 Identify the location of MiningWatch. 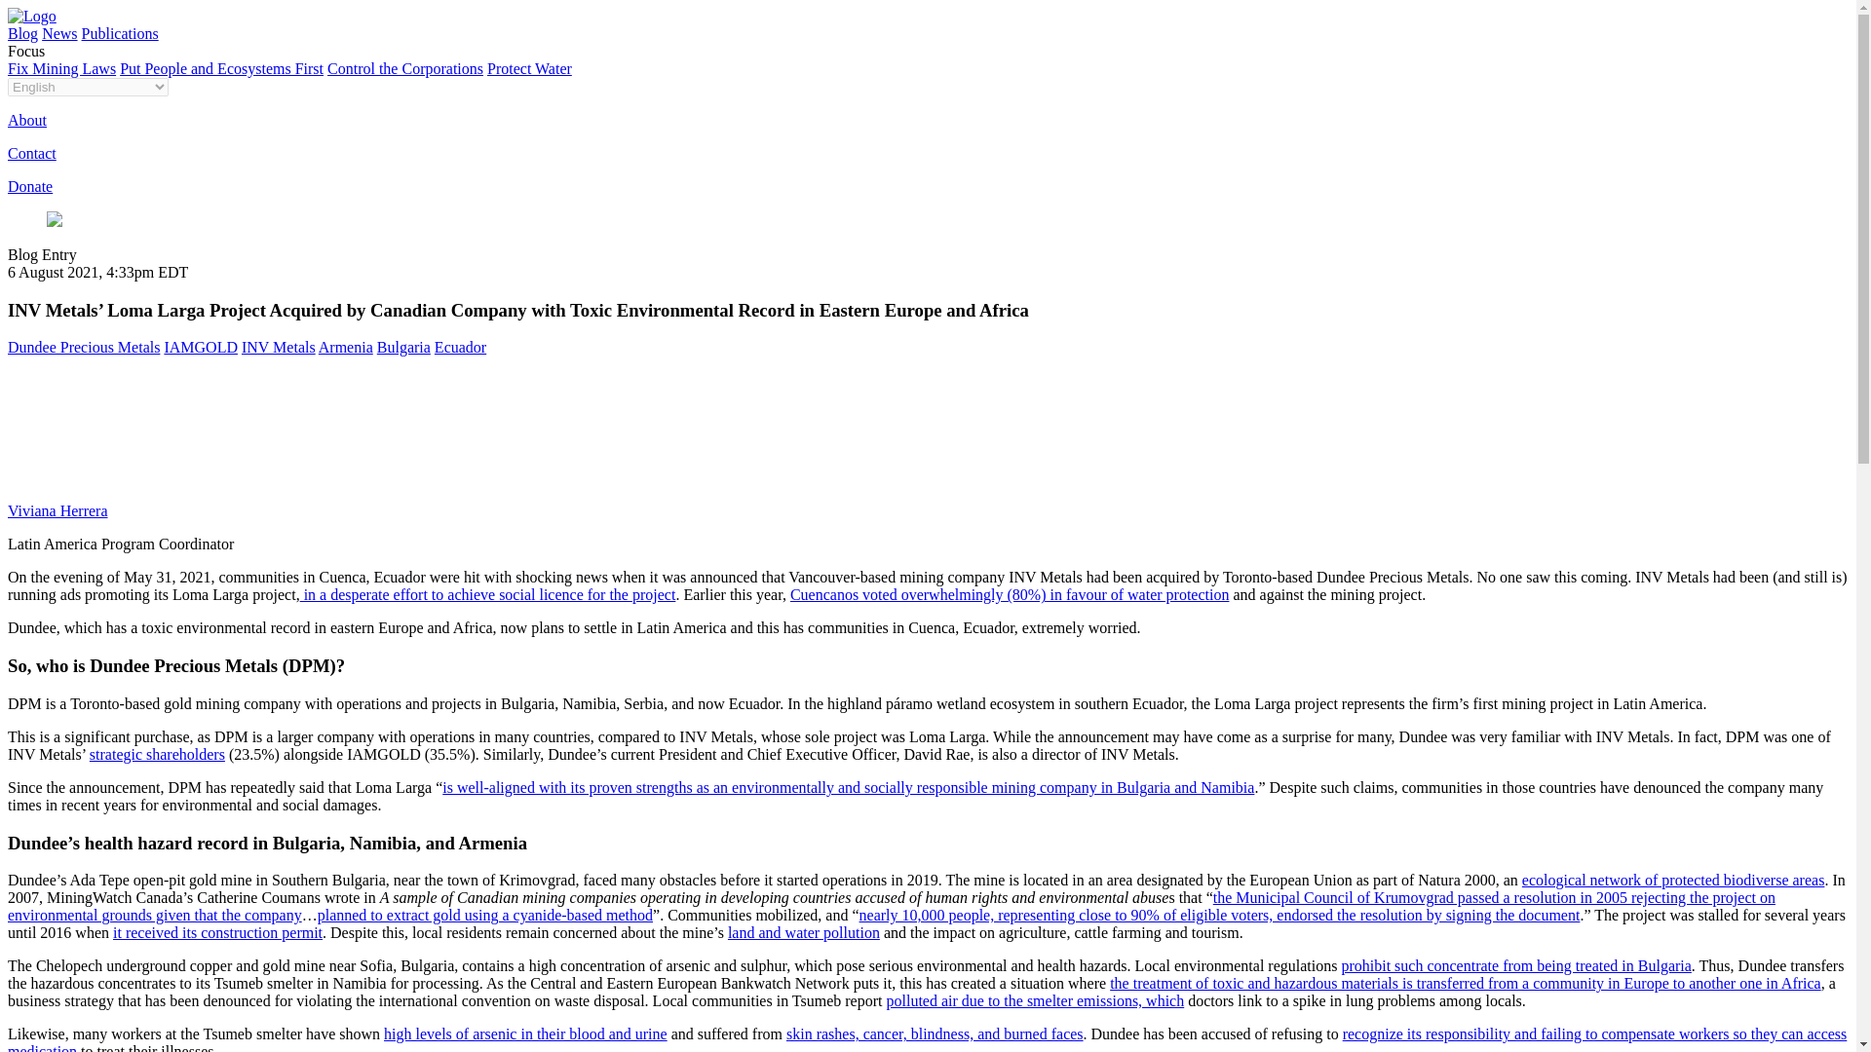
(31, 16).